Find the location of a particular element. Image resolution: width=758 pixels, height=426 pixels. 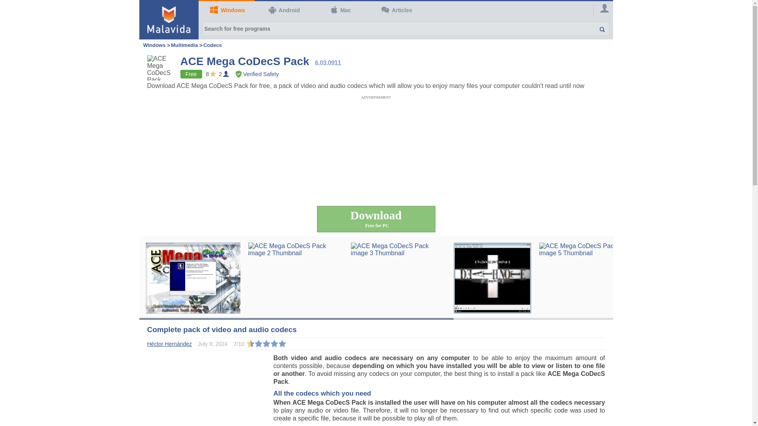

user is located at coordinates (600, 9).